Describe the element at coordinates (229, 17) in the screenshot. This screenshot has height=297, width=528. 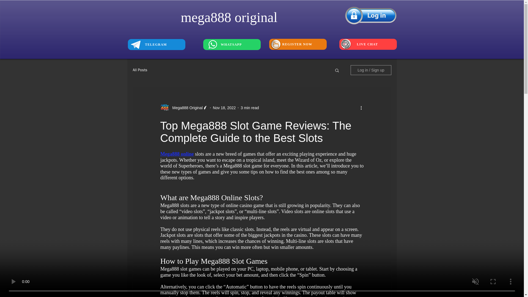
I see `mega888 original` at that location.